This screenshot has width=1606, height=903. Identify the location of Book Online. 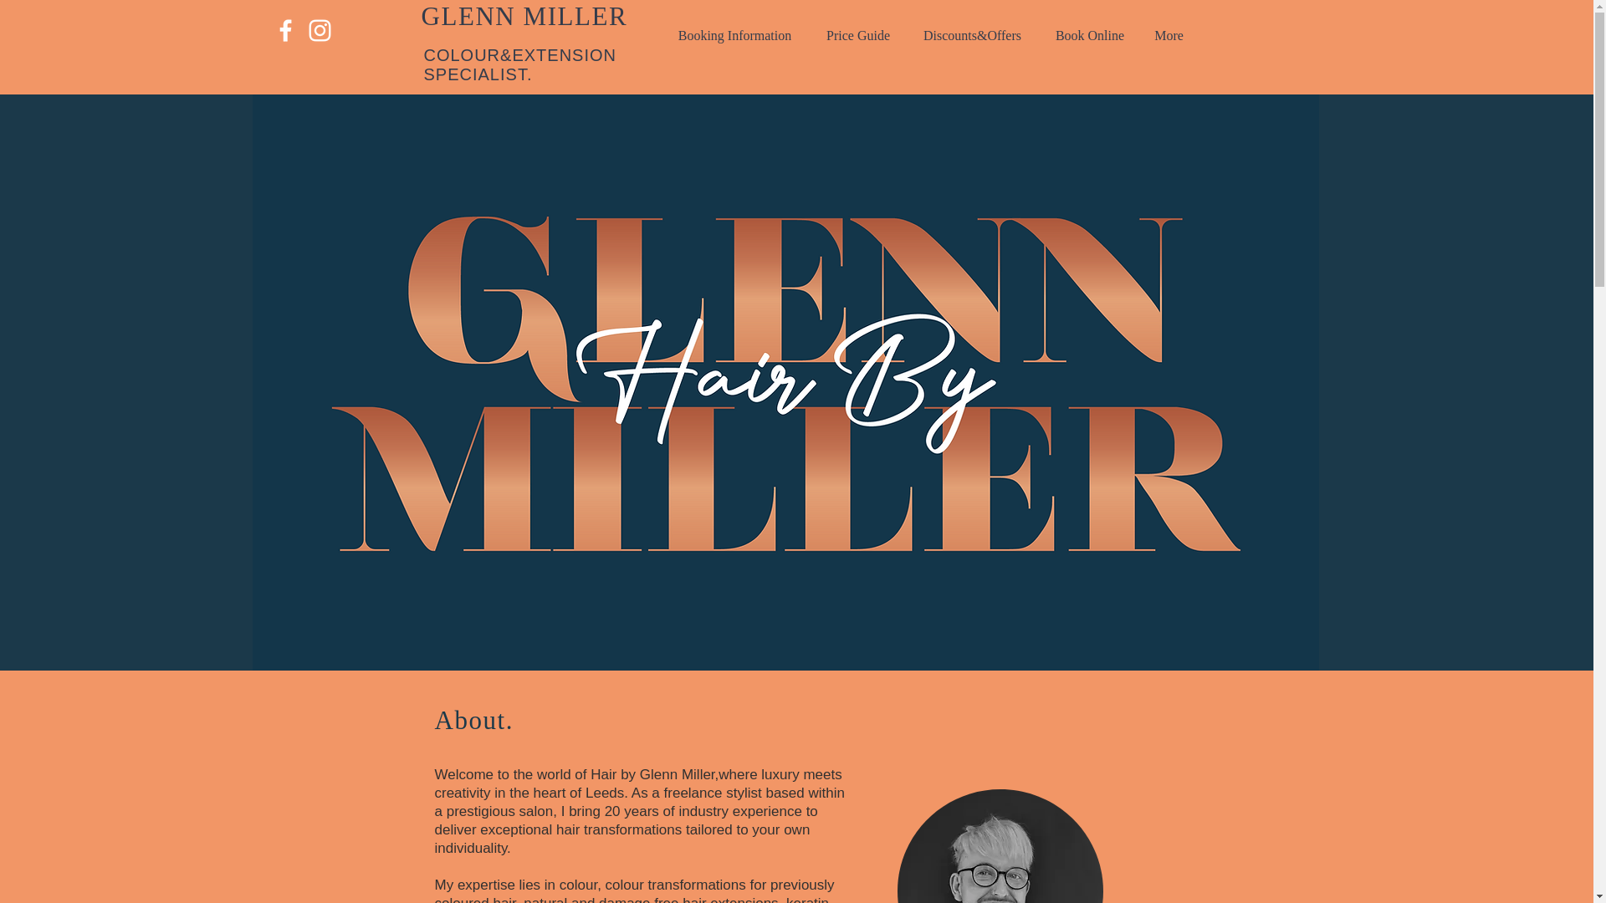
(1089, 36).